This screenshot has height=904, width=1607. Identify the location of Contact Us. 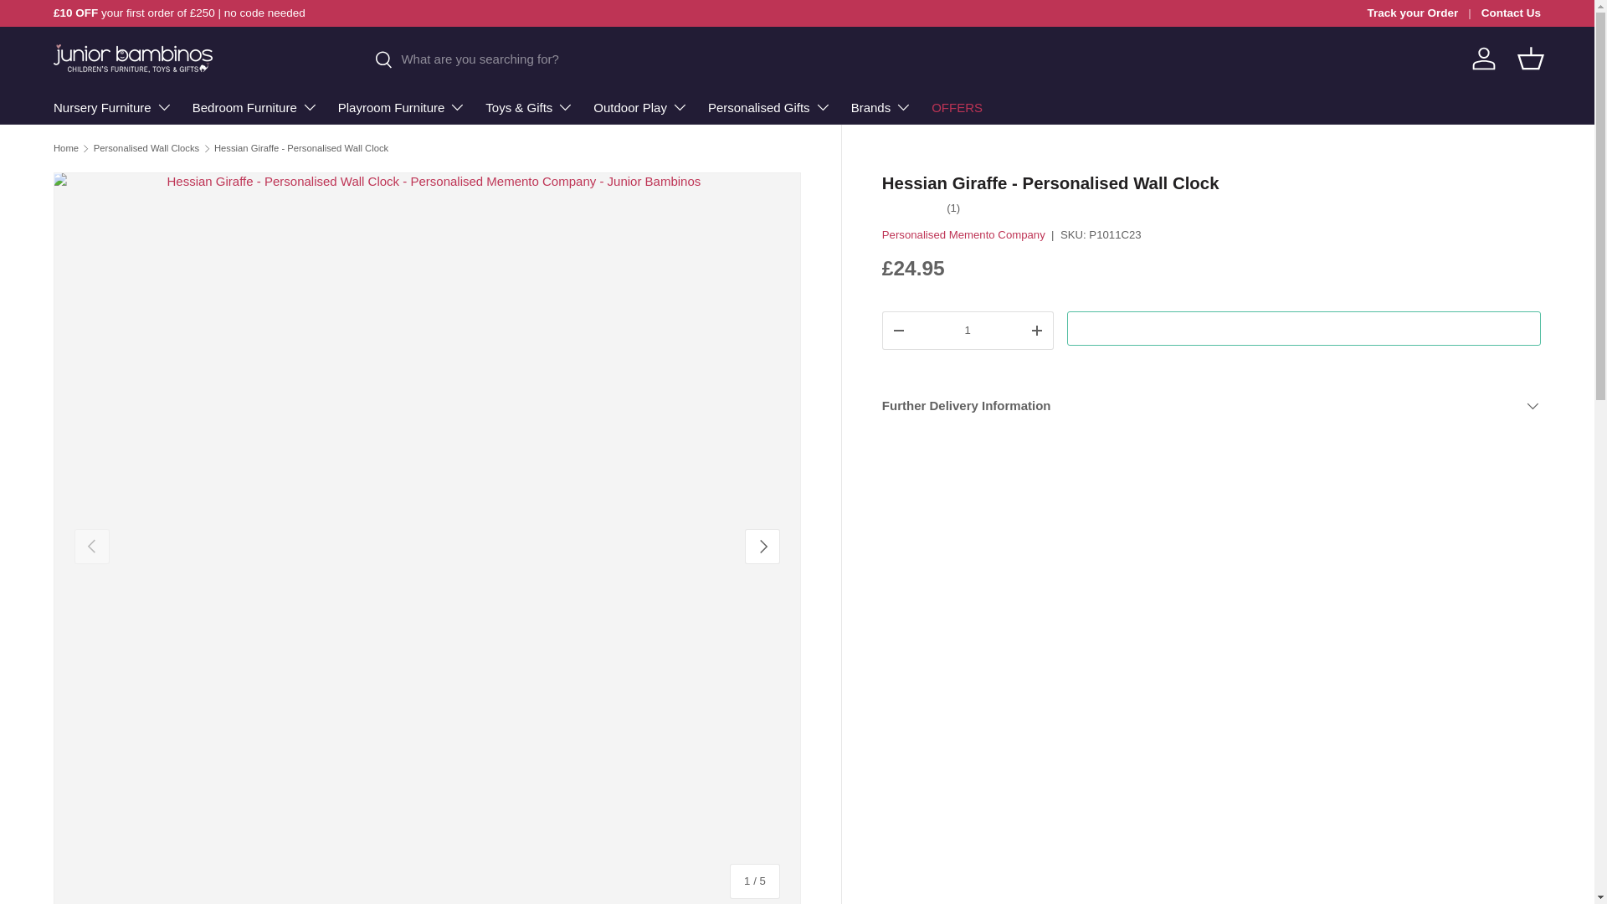
(1512, 13).